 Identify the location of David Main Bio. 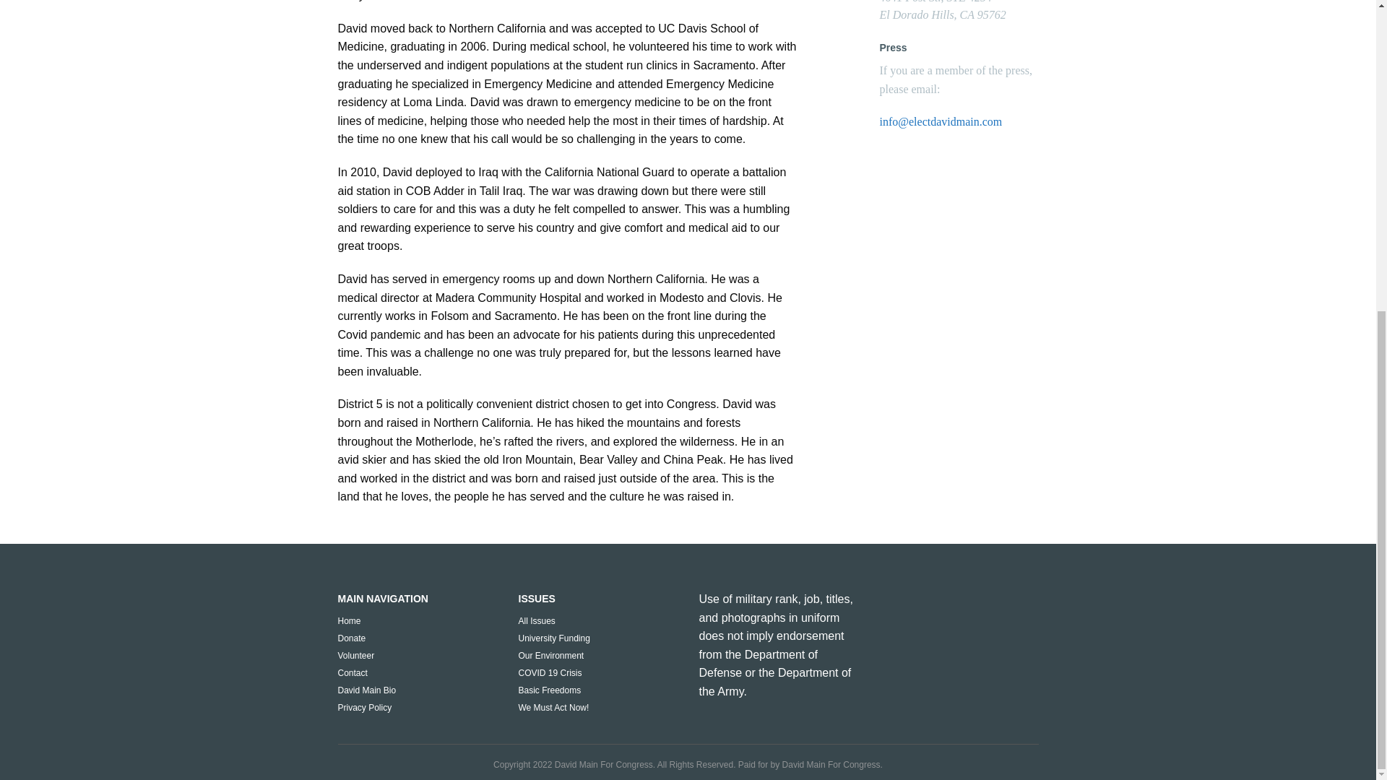
(367, 690).